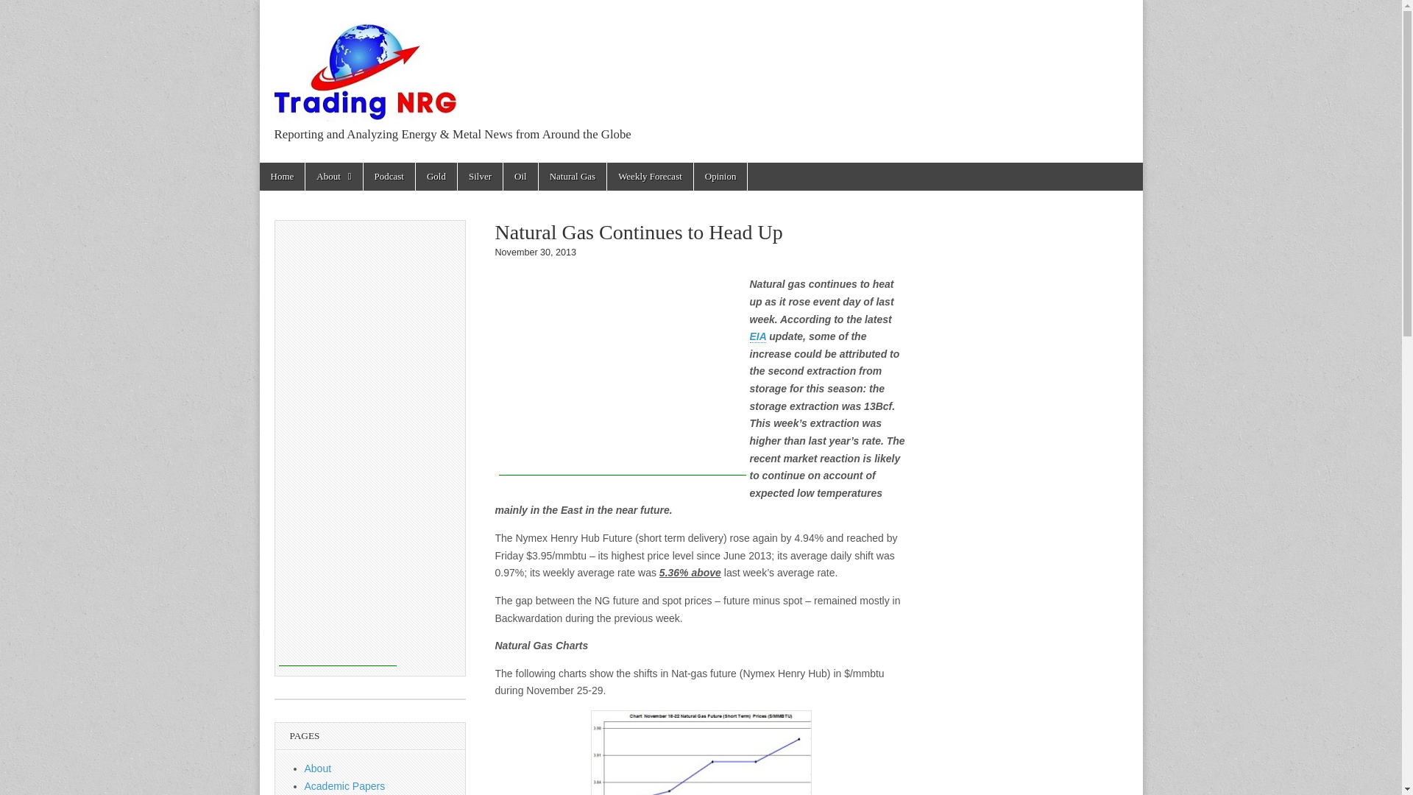 The width and height of the screenshot is (1413, 795). What do you see at coordinates (720, 177) in the screenshot?
I see `Opinion` at bounding box center [720, 177].